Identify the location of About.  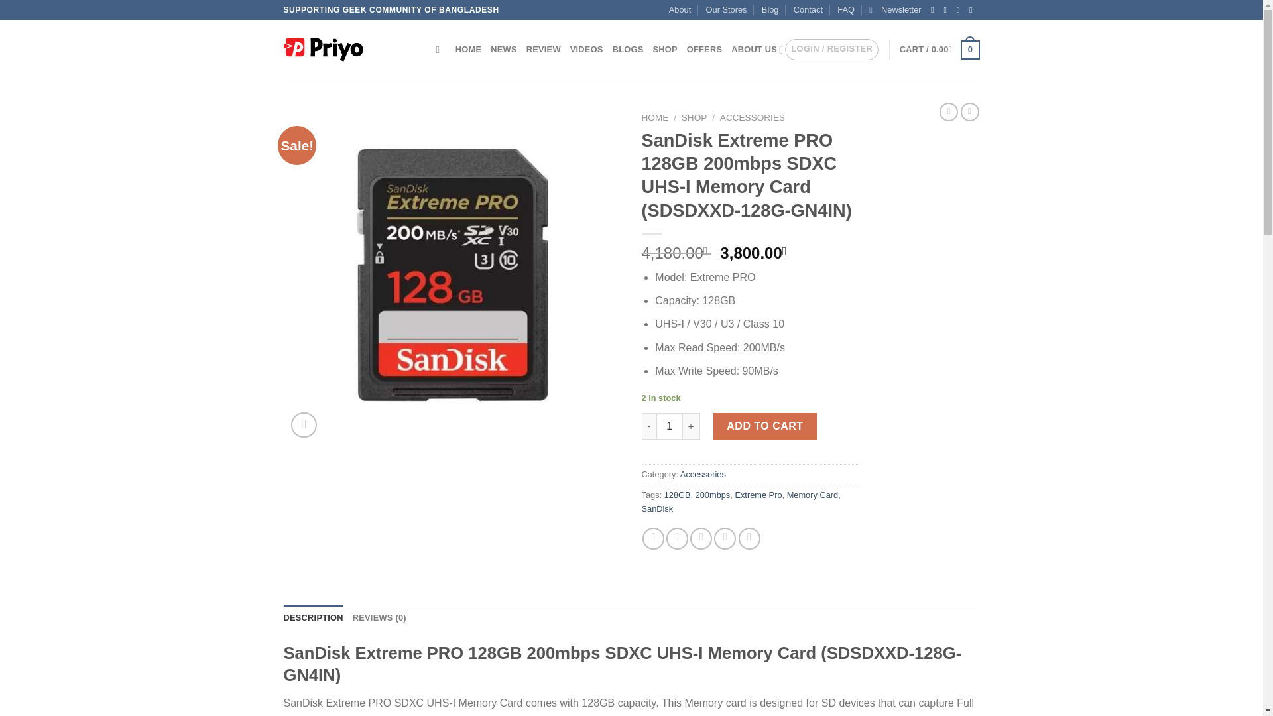
(680, 10).